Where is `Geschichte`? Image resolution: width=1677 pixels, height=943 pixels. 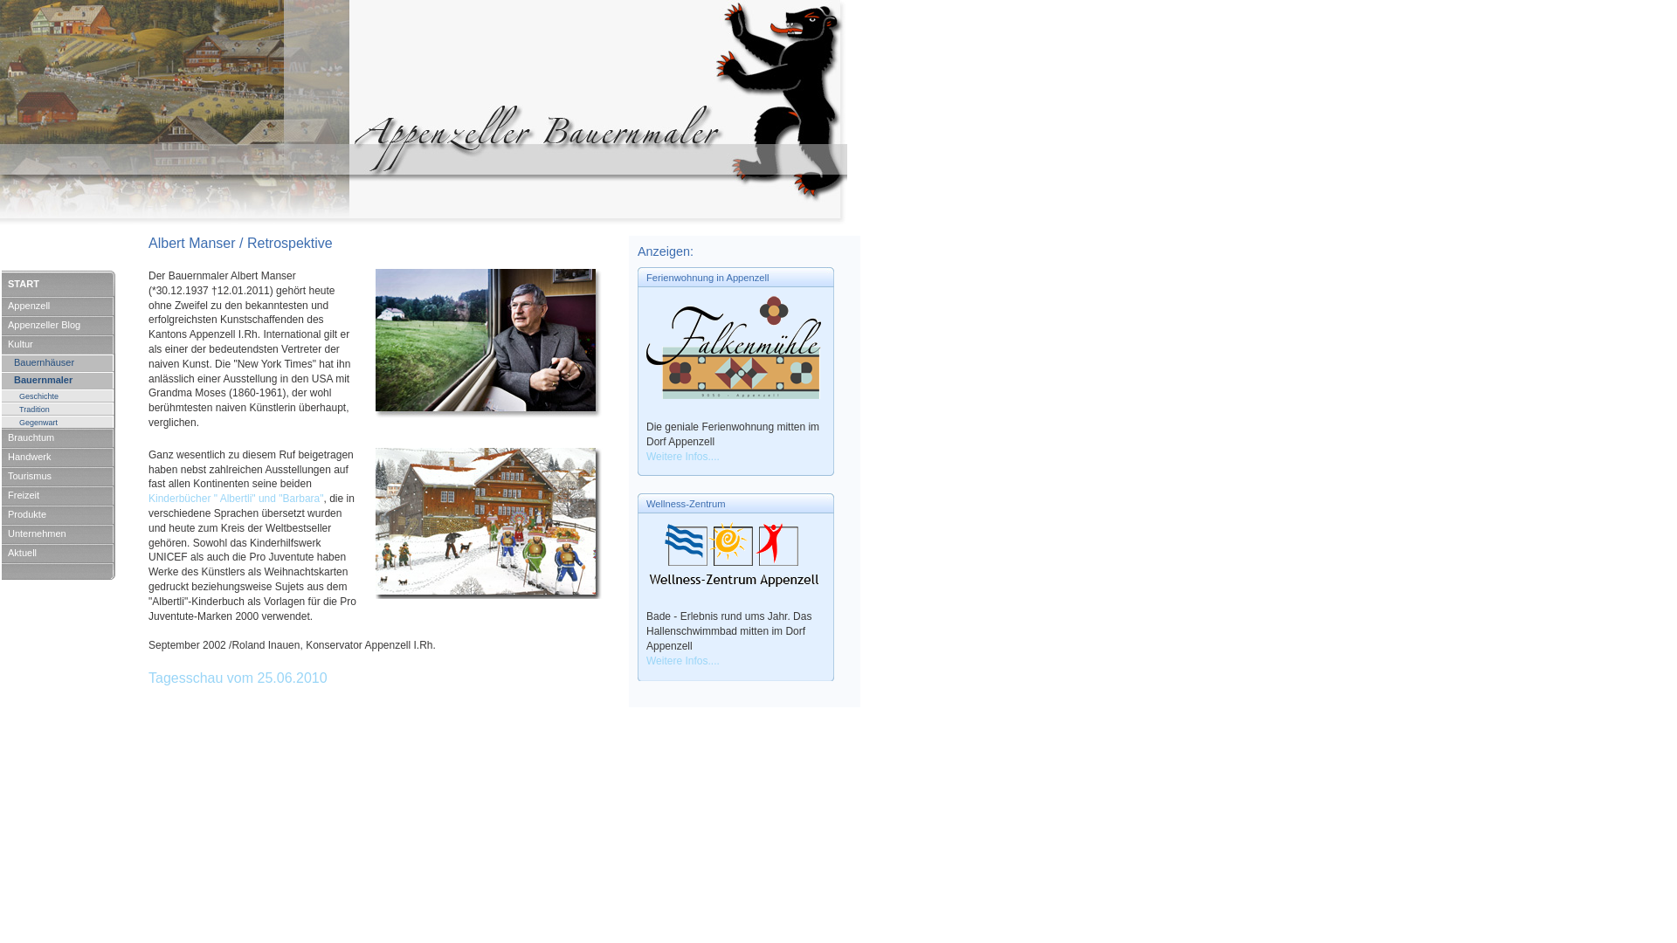
Geschichte is located at coordinates (59, 395).